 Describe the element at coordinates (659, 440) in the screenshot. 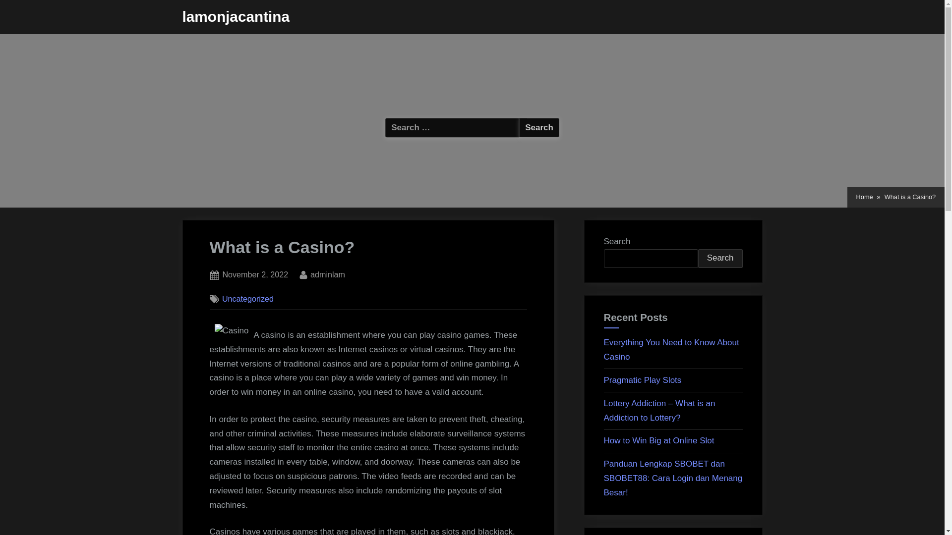

I see `How to Win Big at Online Slot` at that location.